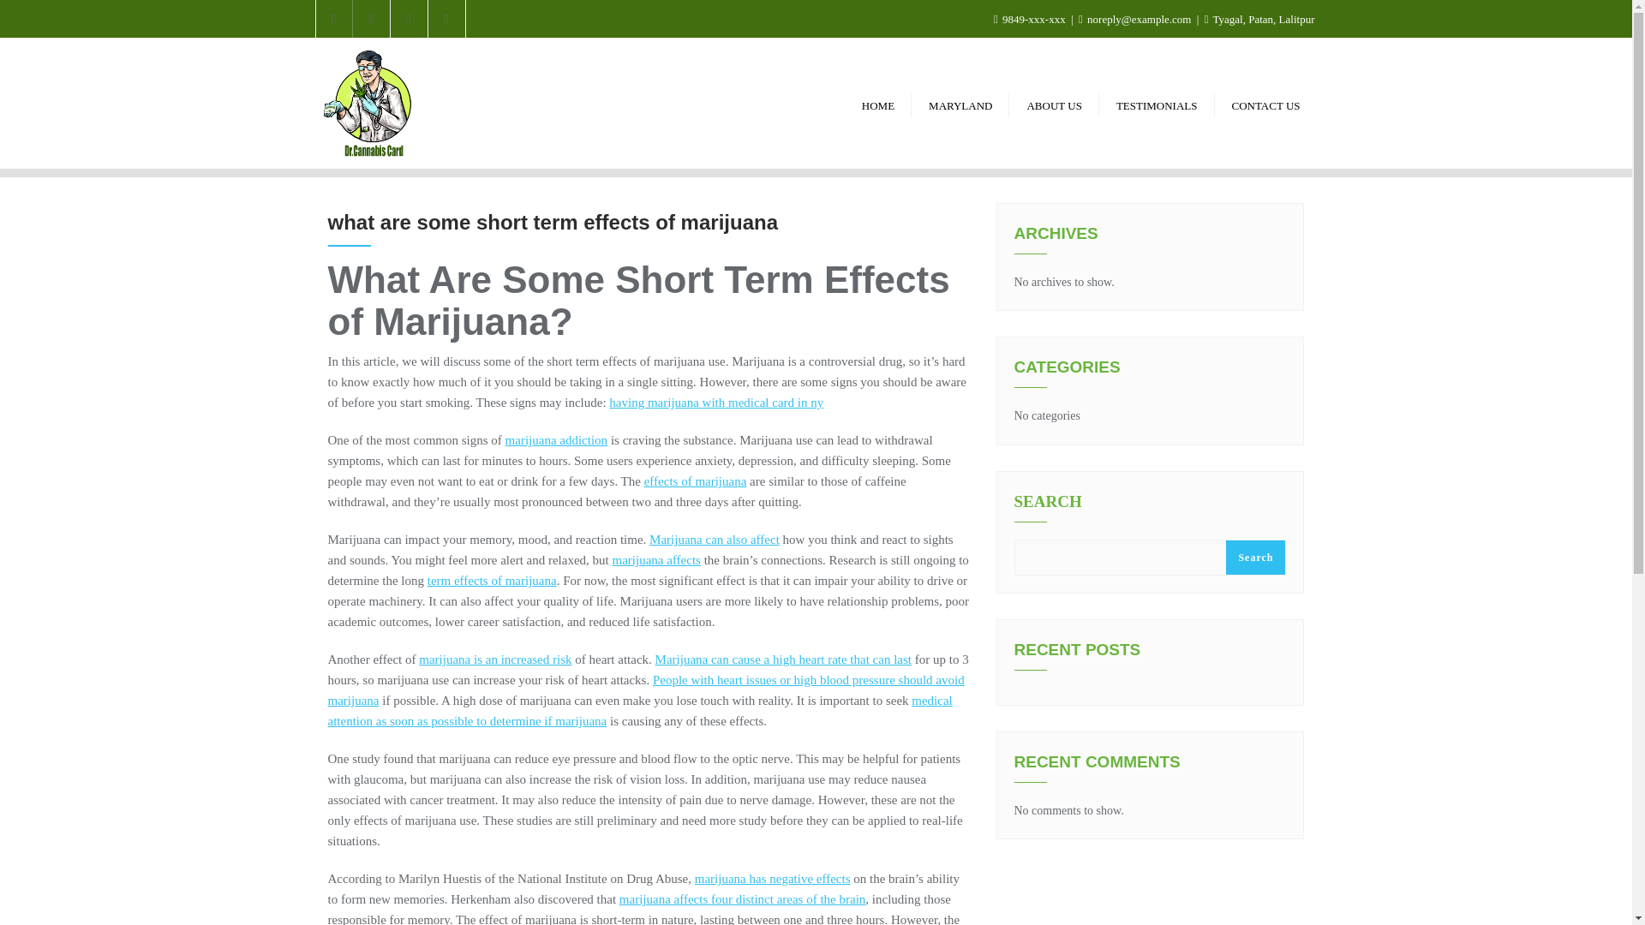  I want to click on Marijuana can cause a high heart rate that can last, so click(783, 659).